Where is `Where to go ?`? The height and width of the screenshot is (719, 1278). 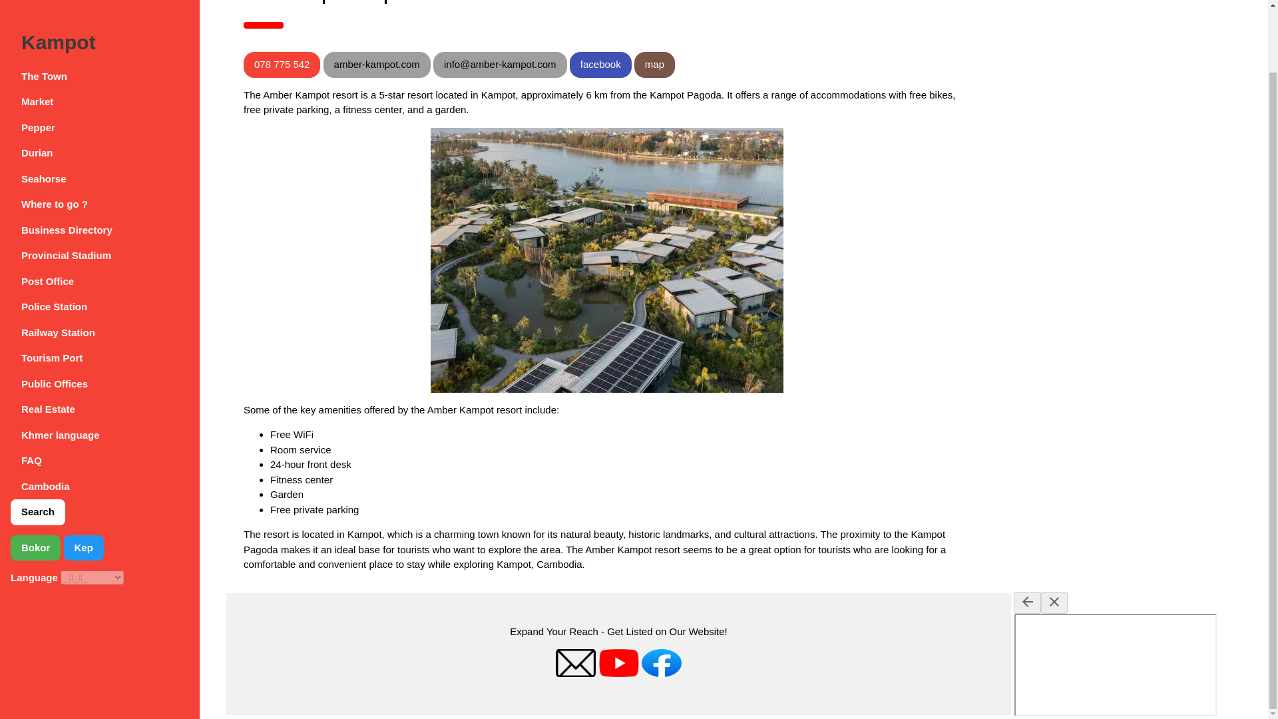
Where to go ? is located at coordinates (100, 134).